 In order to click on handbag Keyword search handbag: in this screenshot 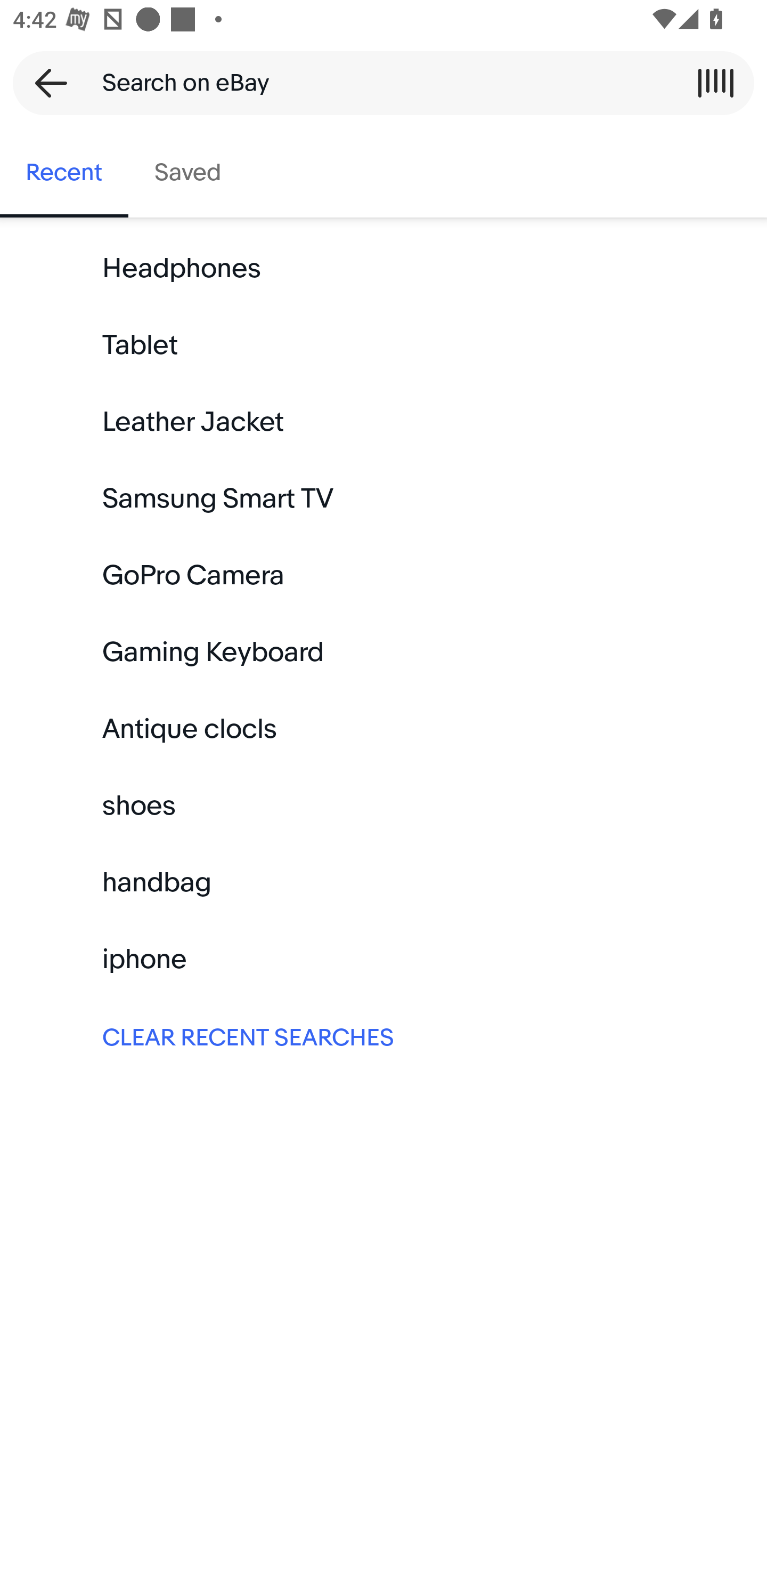, I will do `click(383, 883)`.